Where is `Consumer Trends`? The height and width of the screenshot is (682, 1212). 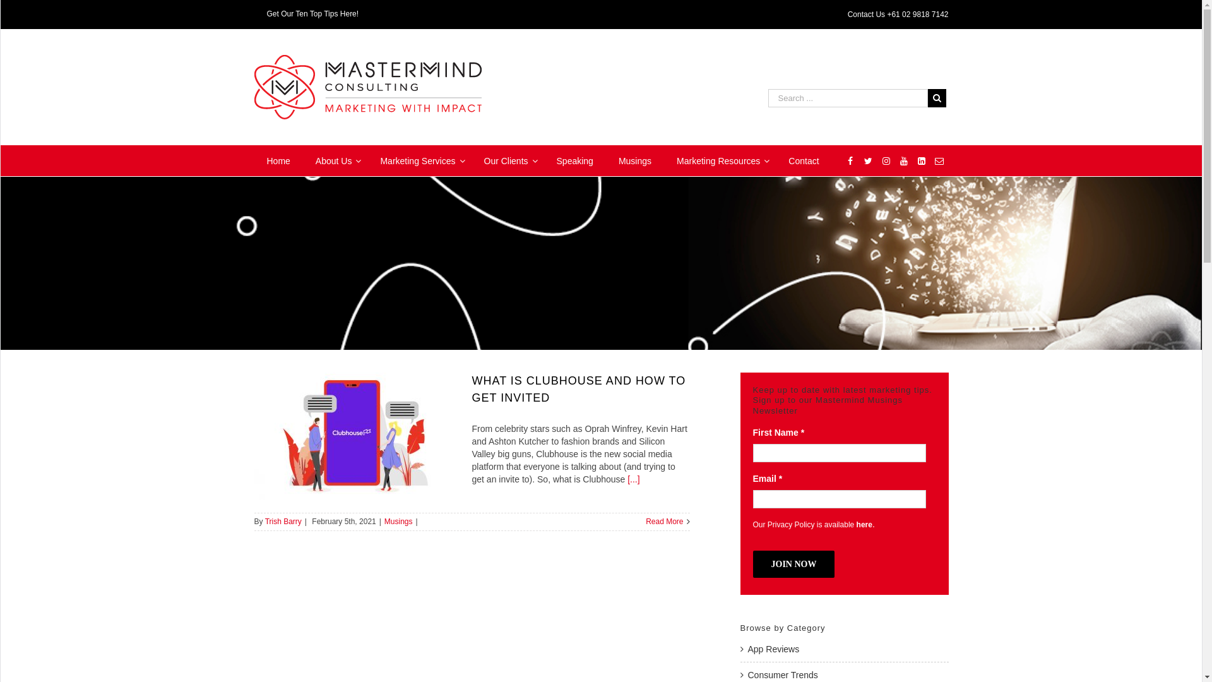
Consumer Trends is located at coordinates (783, 675).